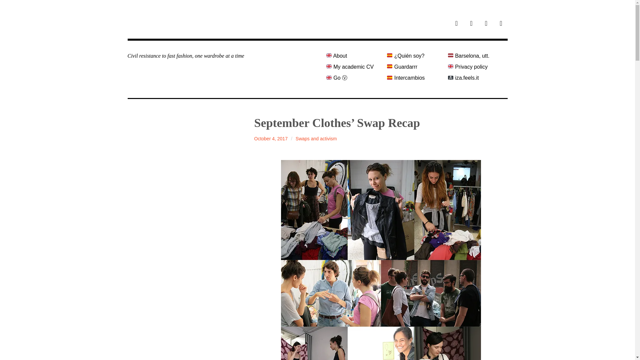 The height and width of the screenshot is (360, 640). I want to click on iza.feels.it, so click(475, 78).